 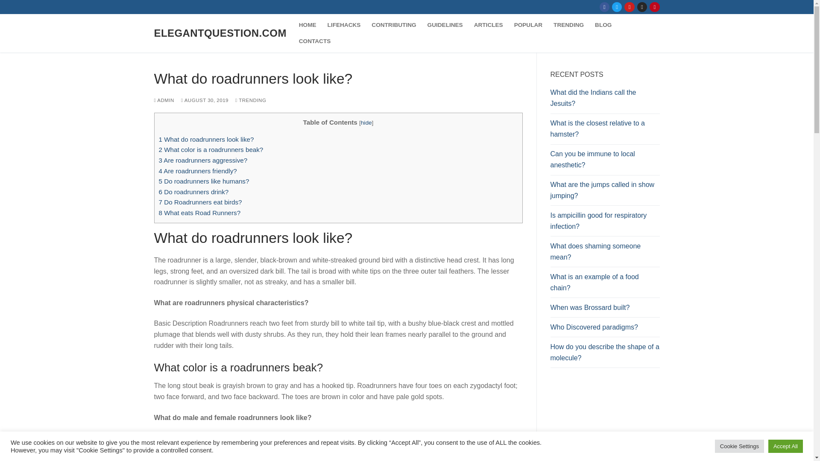 What do you see at coordinates (605, 7) in the screenshot?
I see `Facebook` at bounding box center [605, 7].